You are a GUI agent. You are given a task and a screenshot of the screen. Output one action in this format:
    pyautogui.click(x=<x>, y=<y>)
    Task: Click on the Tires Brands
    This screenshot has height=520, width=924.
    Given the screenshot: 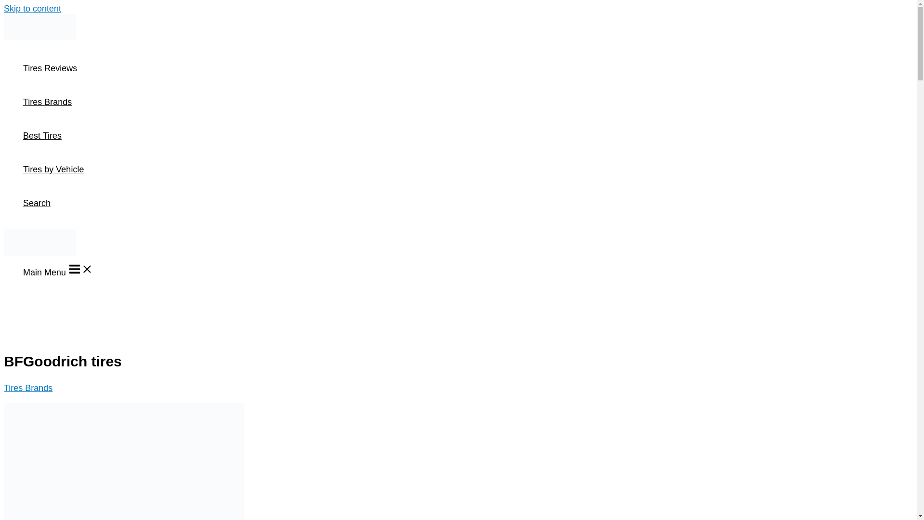 What is the action you would take?
    pyautogui.click(x=53, y=102)
    